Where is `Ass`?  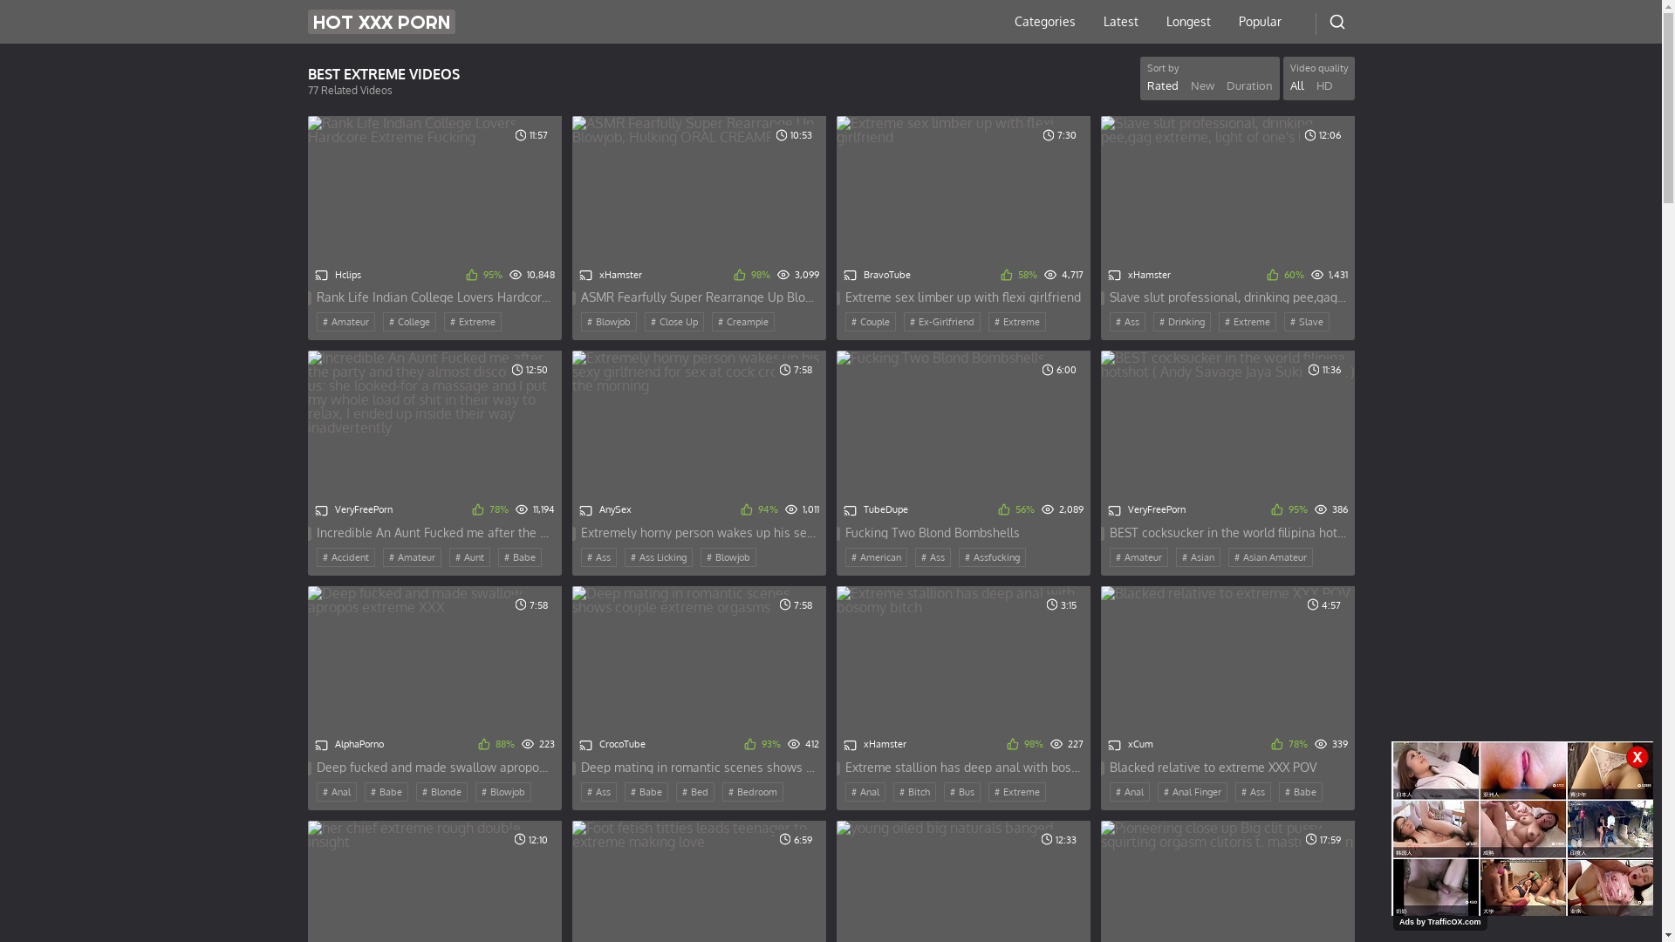 Ass is located at coordinates (598, 557).